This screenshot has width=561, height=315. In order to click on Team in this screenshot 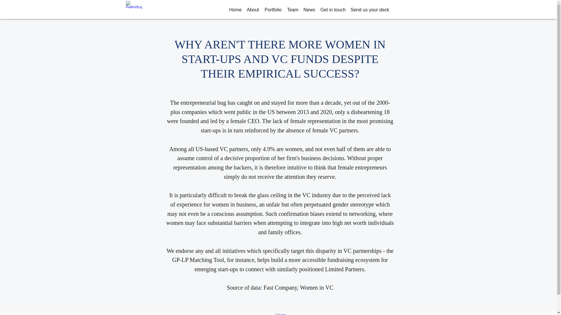, I will do `click(292, 10)`.